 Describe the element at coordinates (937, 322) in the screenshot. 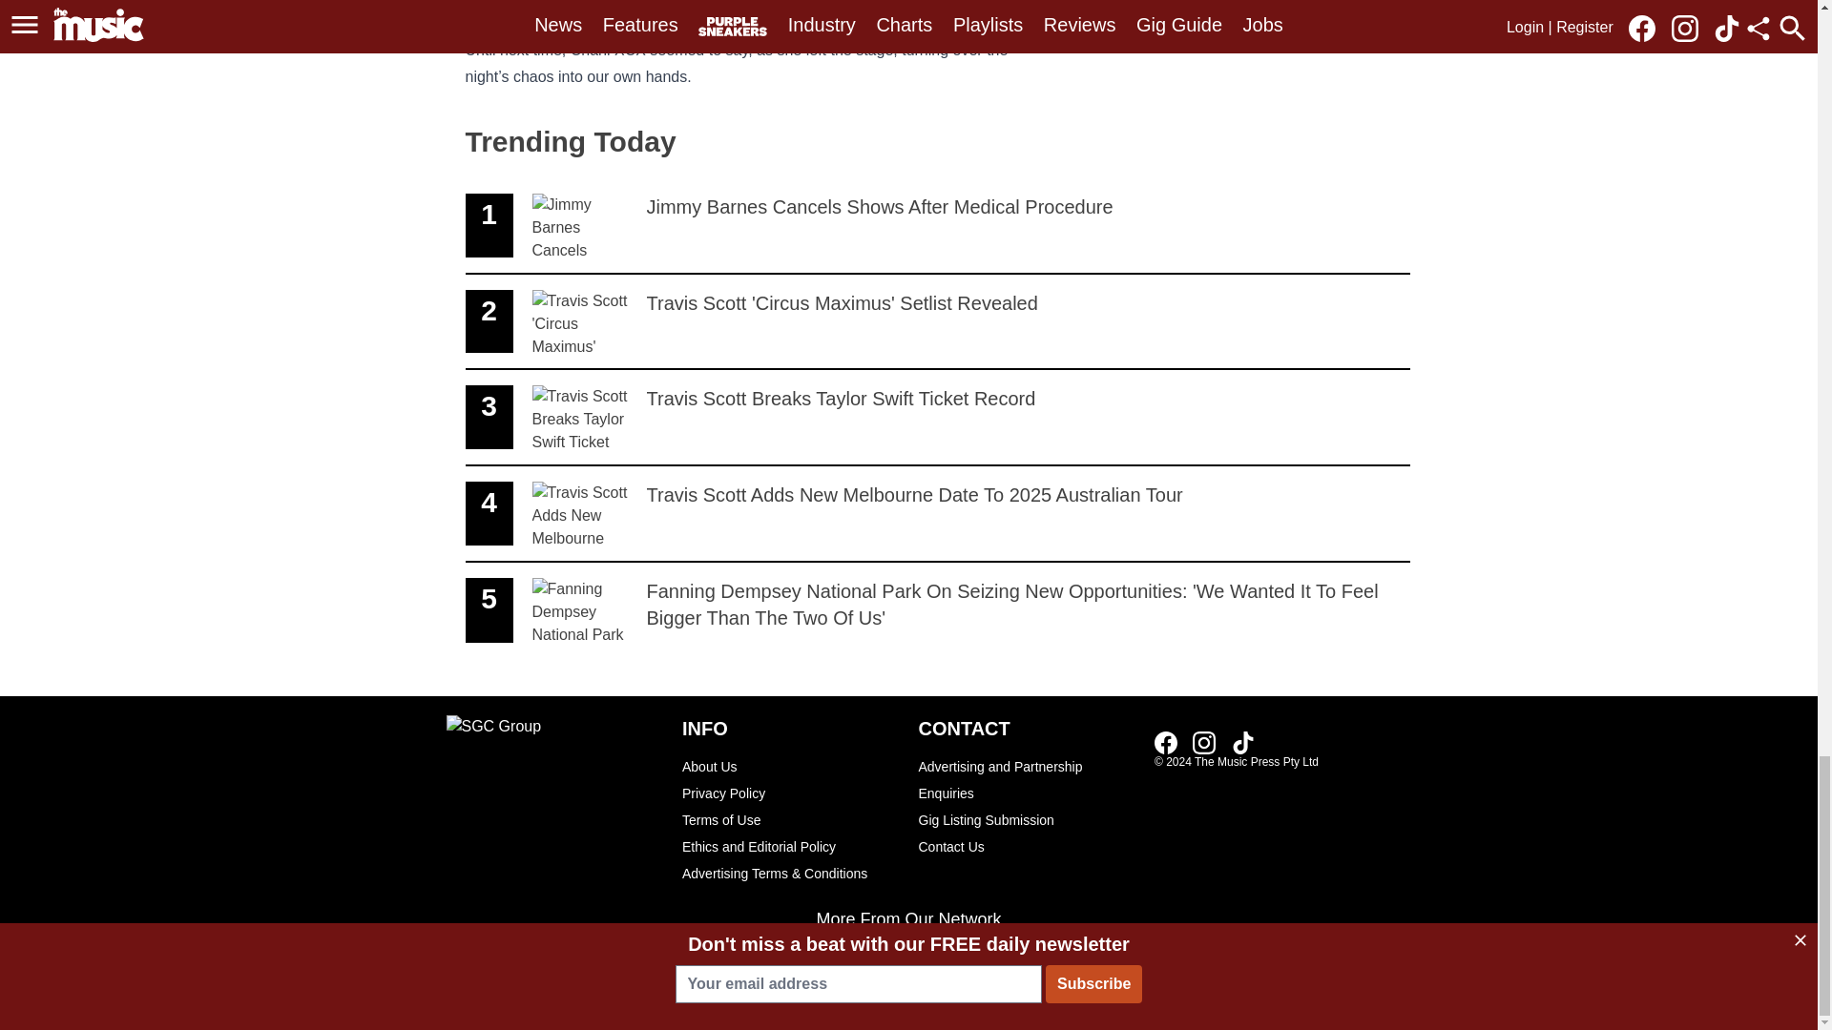

I see `Advertising and Partnership Enquiries` at that location.